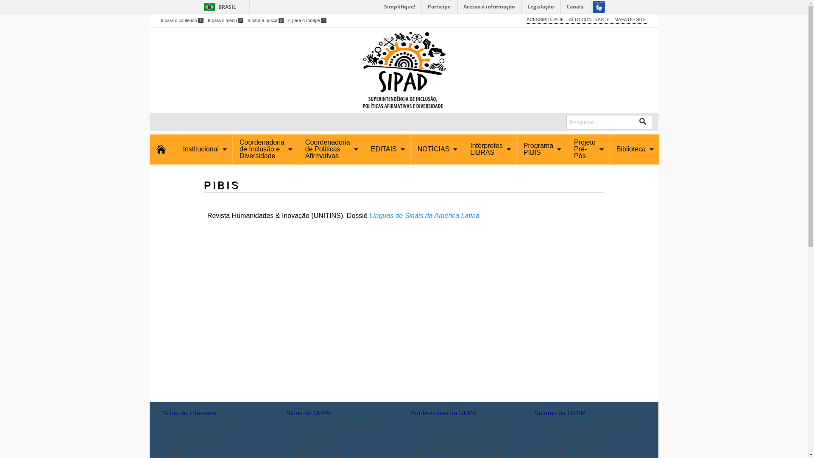 The height and width of the screenshot is (458, 814). Describe the element at coordinates (630, 20) in the screenshot. I see `MAPA DO SITE` at that location.